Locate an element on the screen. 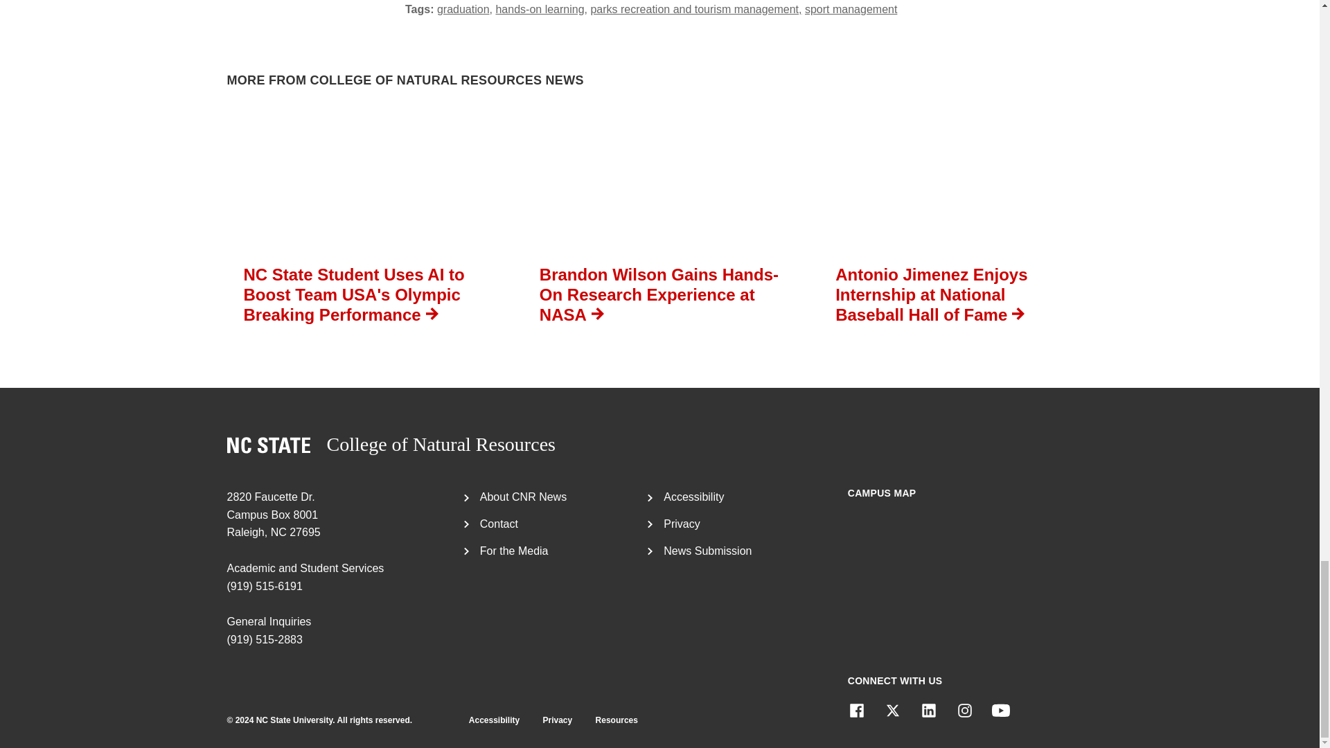 The width and height of the screenshot is (1330, 748). Brandon Wilson Gains Hands-On Research Experience at NASA is located at coordinates (659, 220).